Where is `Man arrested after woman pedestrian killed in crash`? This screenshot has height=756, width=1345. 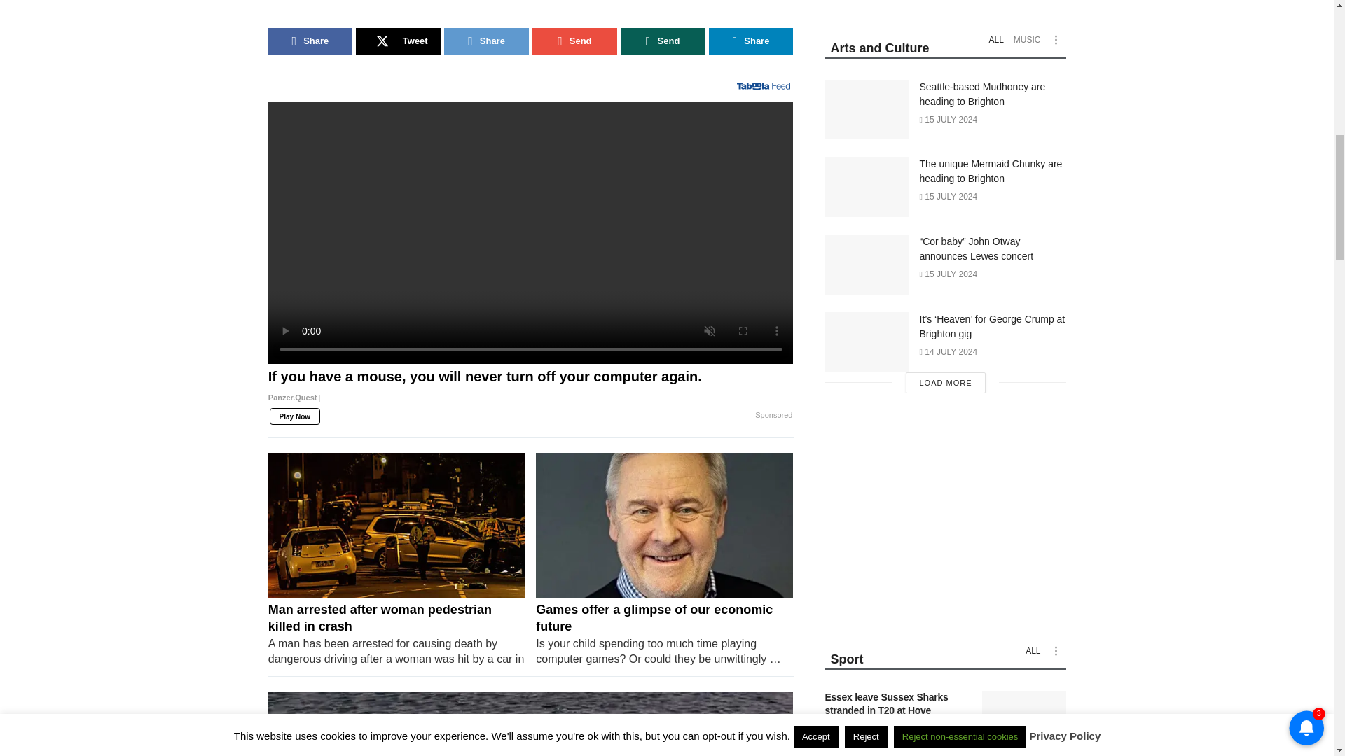
Man arrested after woman pedestrian killed in crash is located at coordinates (396, 633).